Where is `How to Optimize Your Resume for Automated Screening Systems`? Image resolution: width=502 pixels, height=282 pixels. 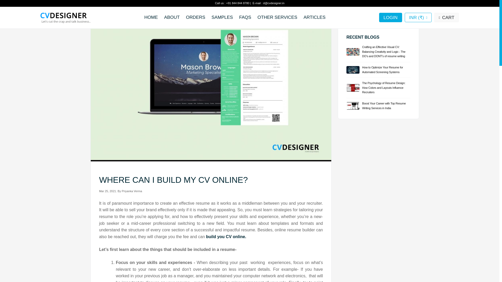 How to Optimize Your Resume for Automated Screening Systems is located at coordinates (378, 70).